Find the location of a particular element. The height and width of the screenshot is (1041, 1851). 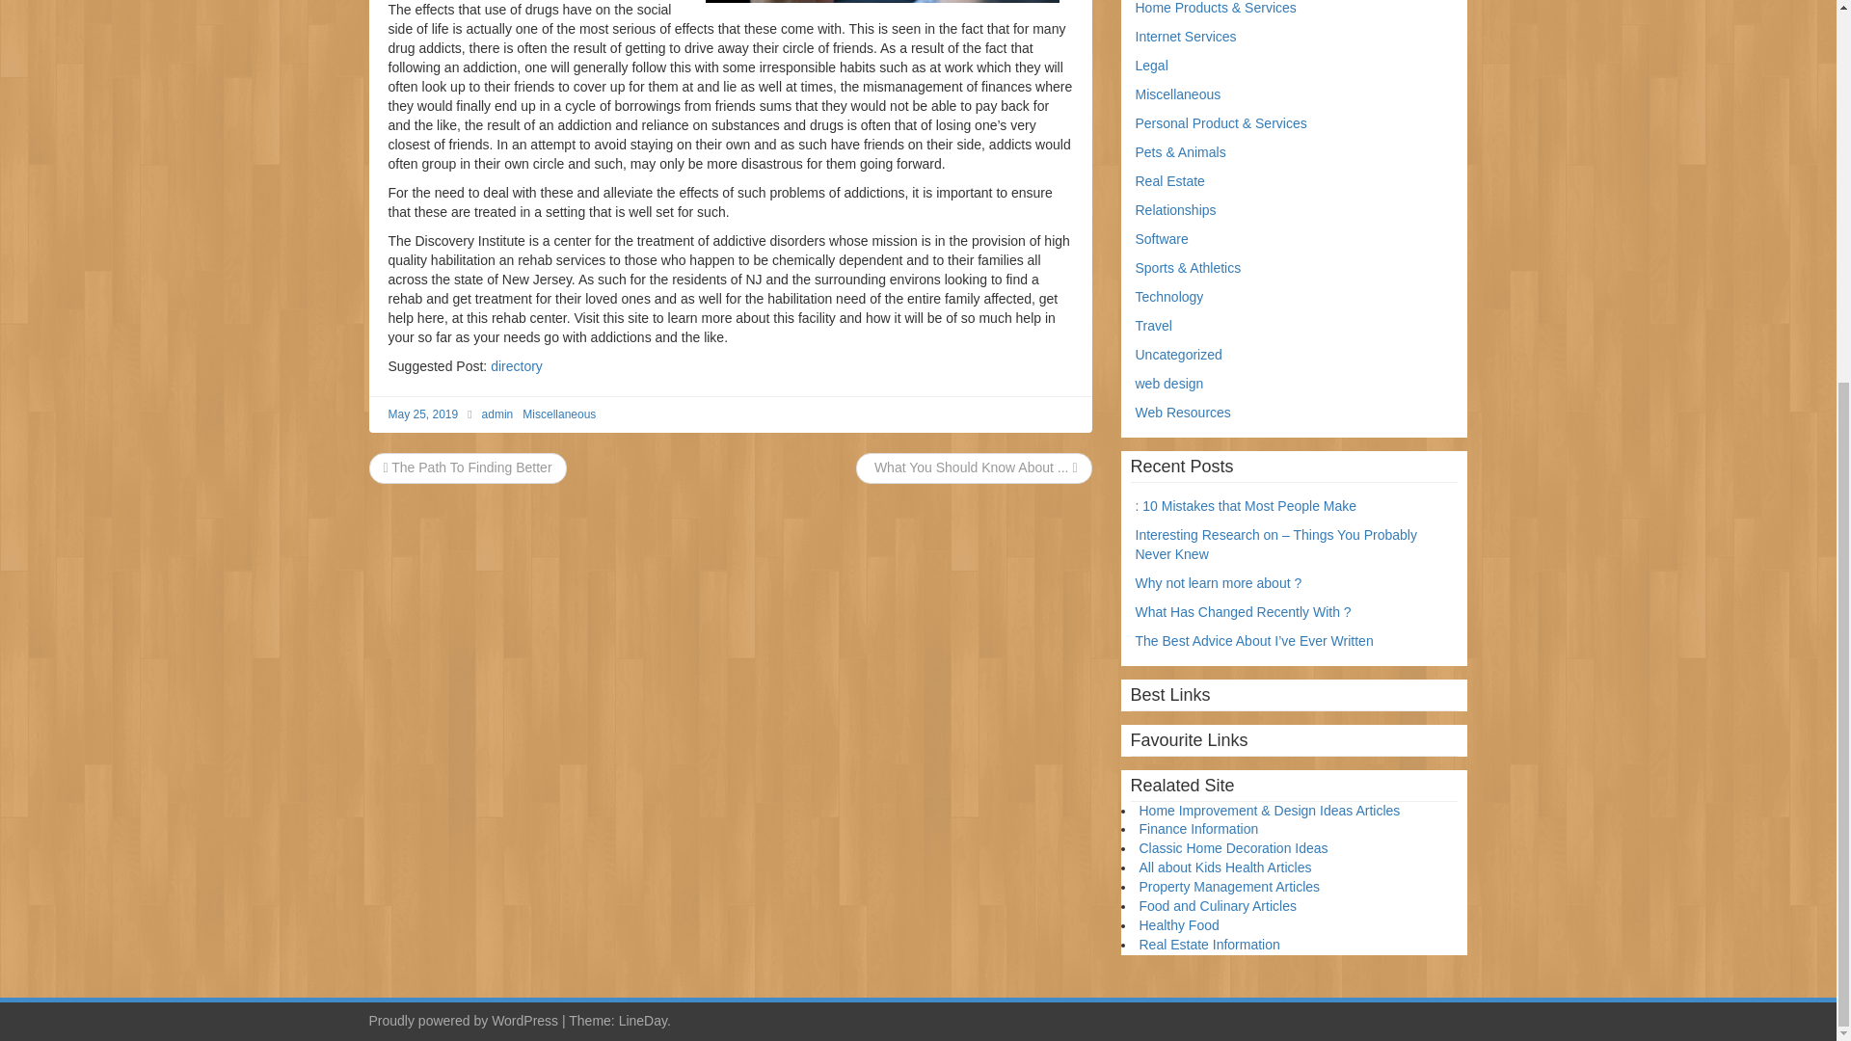

Why not learn more about ? is located at coordinates (1219, 583).